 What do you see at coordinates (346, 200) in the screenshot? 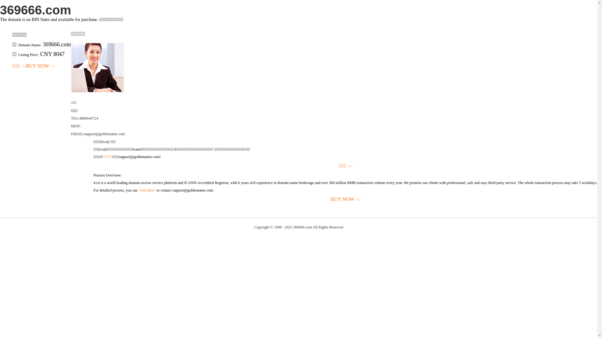
I see `BUY NOW>>` at bounding box center [346, 200].